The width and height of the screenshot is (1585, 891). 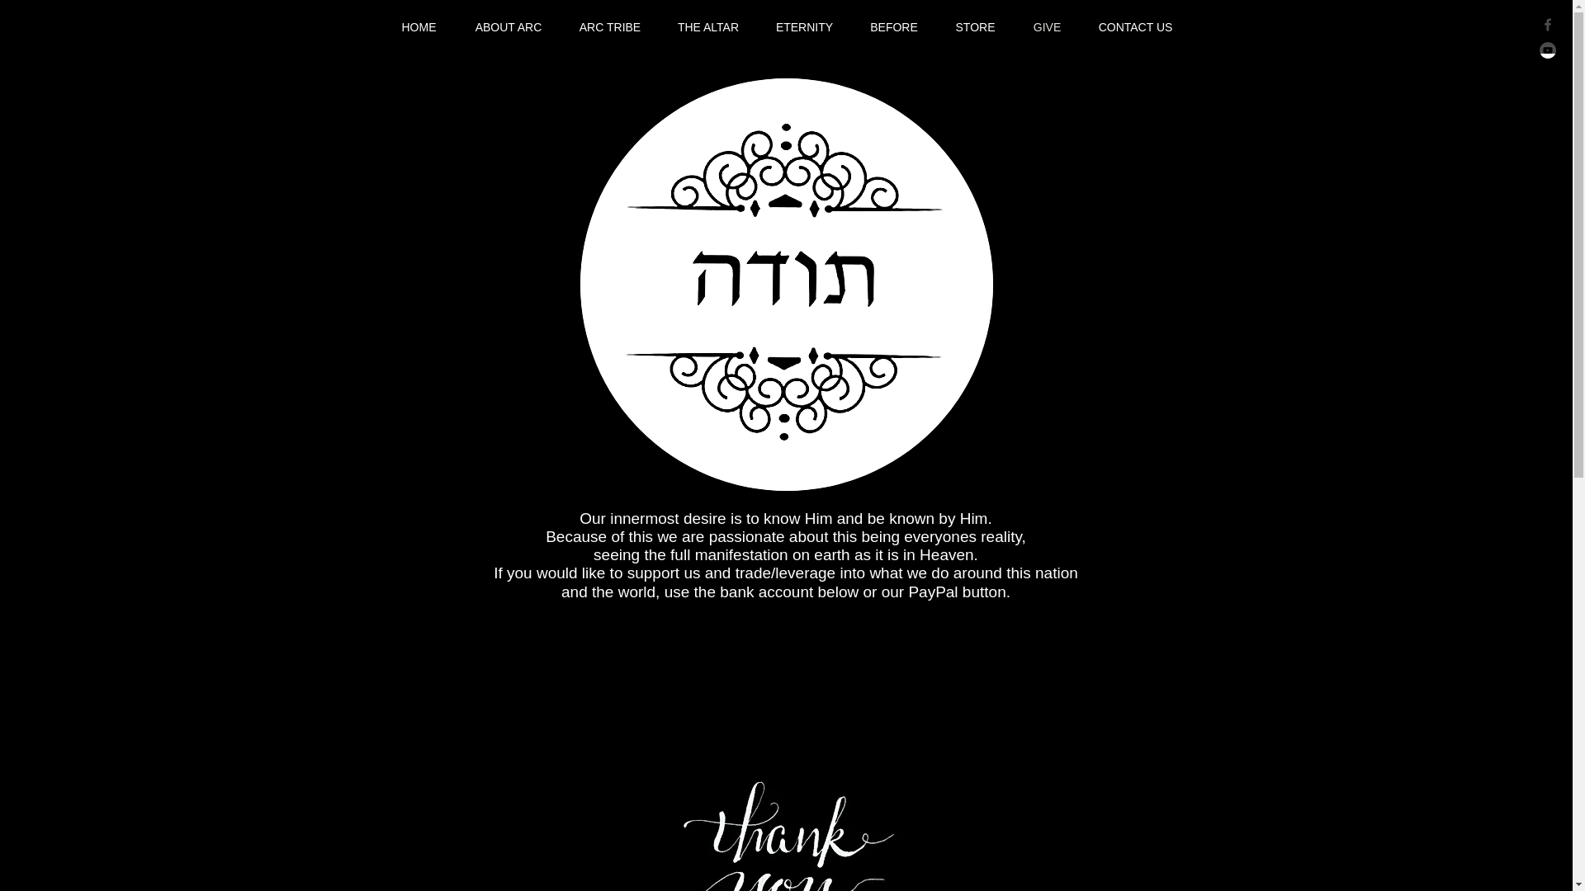 I want to click on STORE, so click(x=975, y=26).